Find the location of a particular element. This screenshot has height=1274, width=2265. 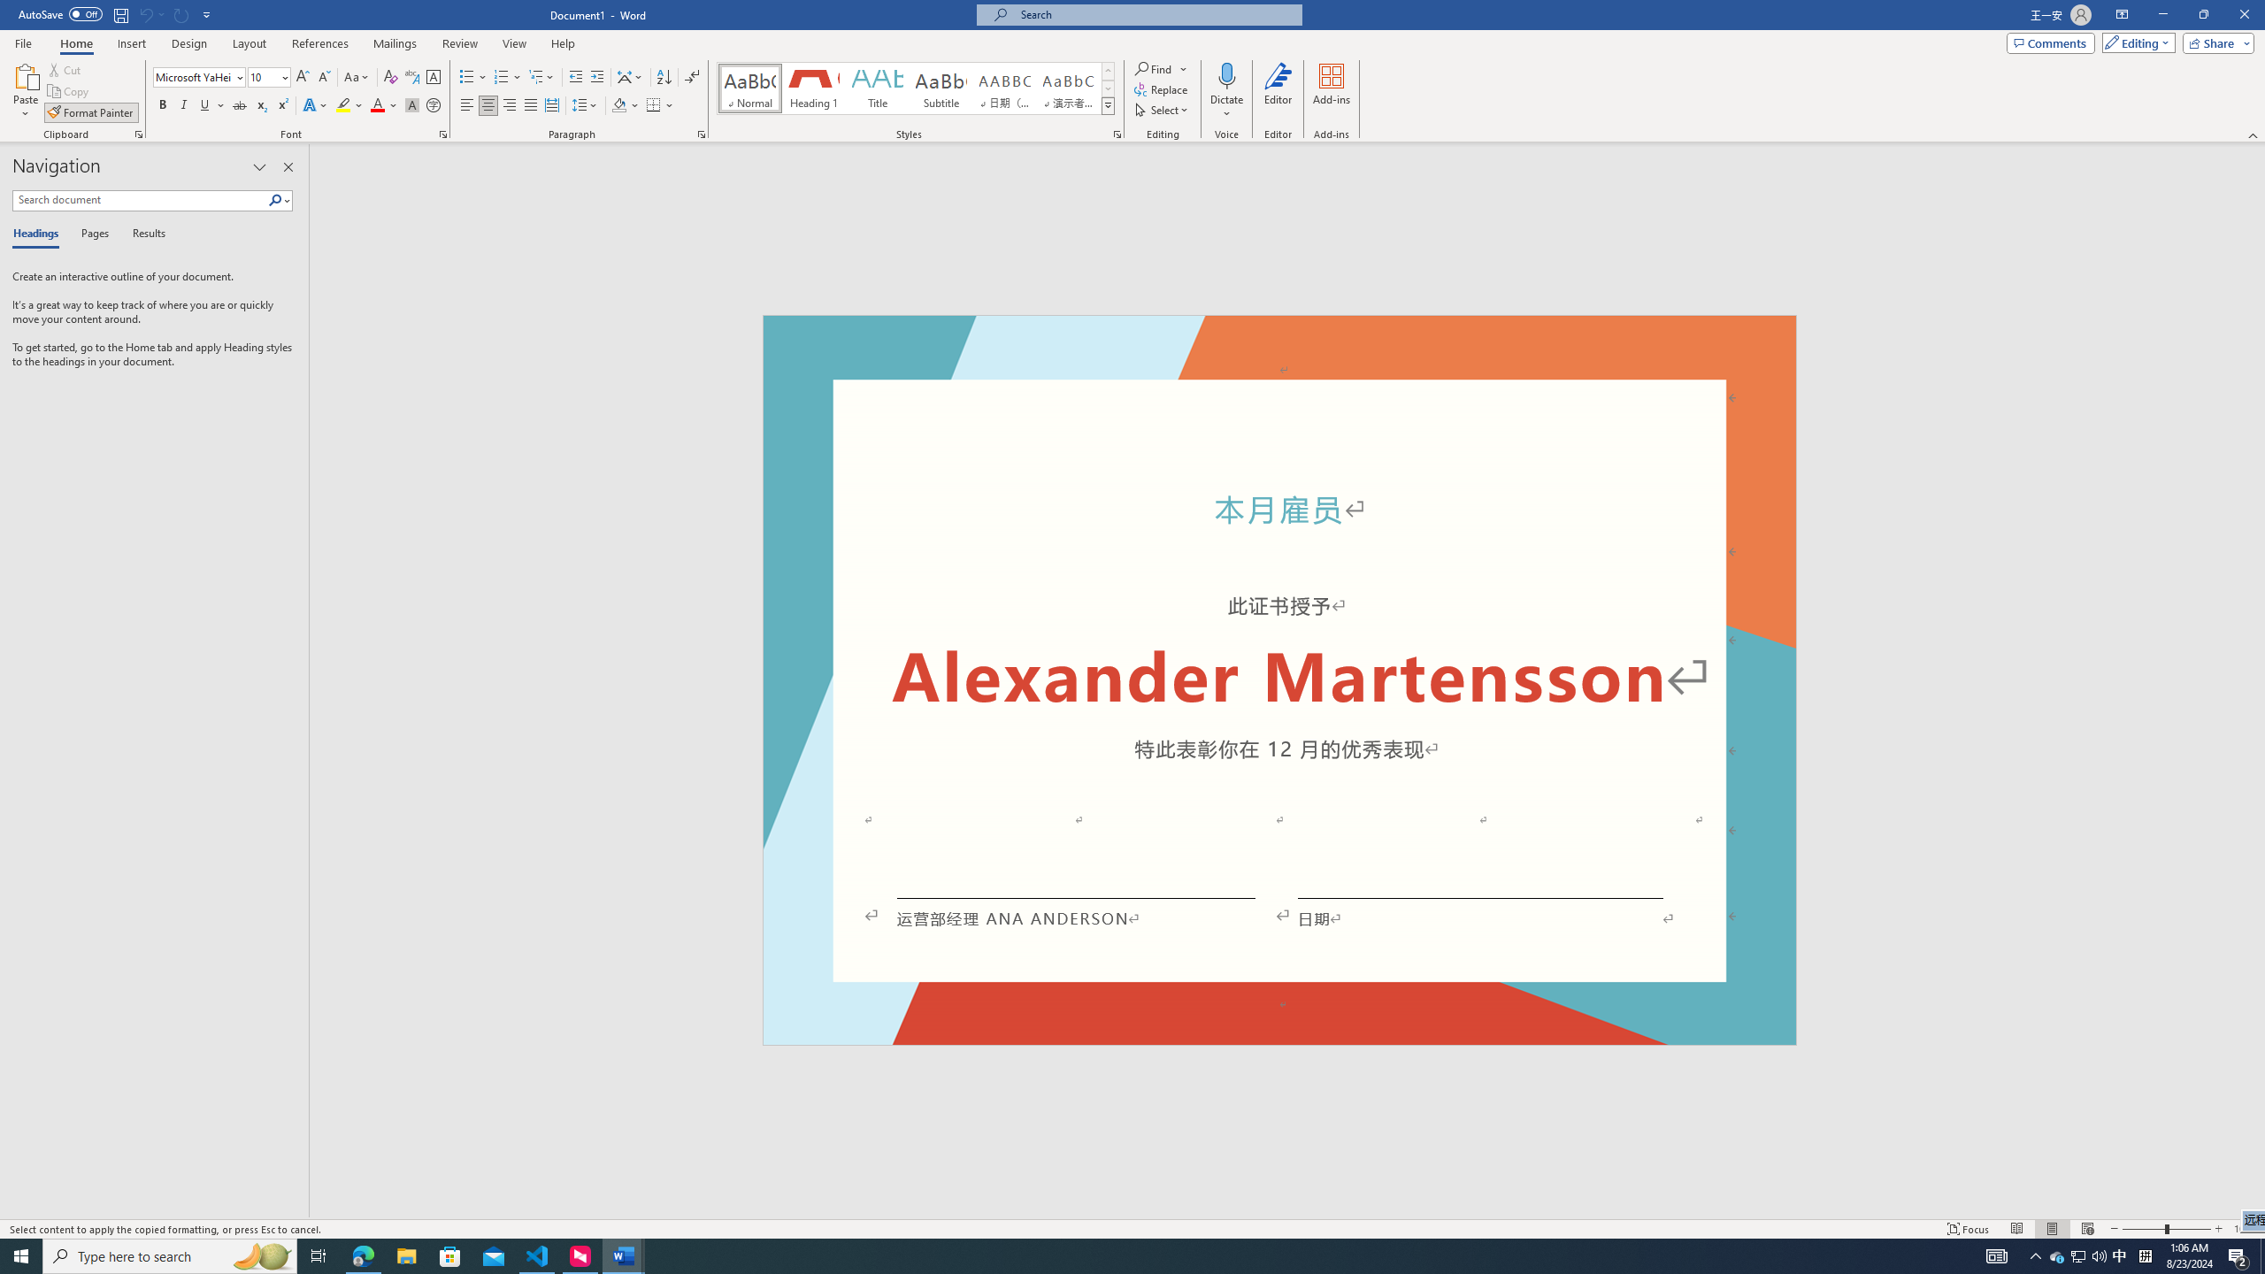

Header -Section 1- is located at coordinates (1279, 336).